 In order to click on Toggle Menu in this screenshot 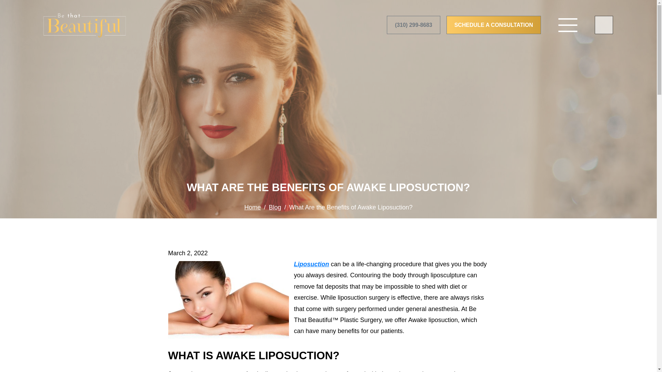, I will do `click(568, 25)`.